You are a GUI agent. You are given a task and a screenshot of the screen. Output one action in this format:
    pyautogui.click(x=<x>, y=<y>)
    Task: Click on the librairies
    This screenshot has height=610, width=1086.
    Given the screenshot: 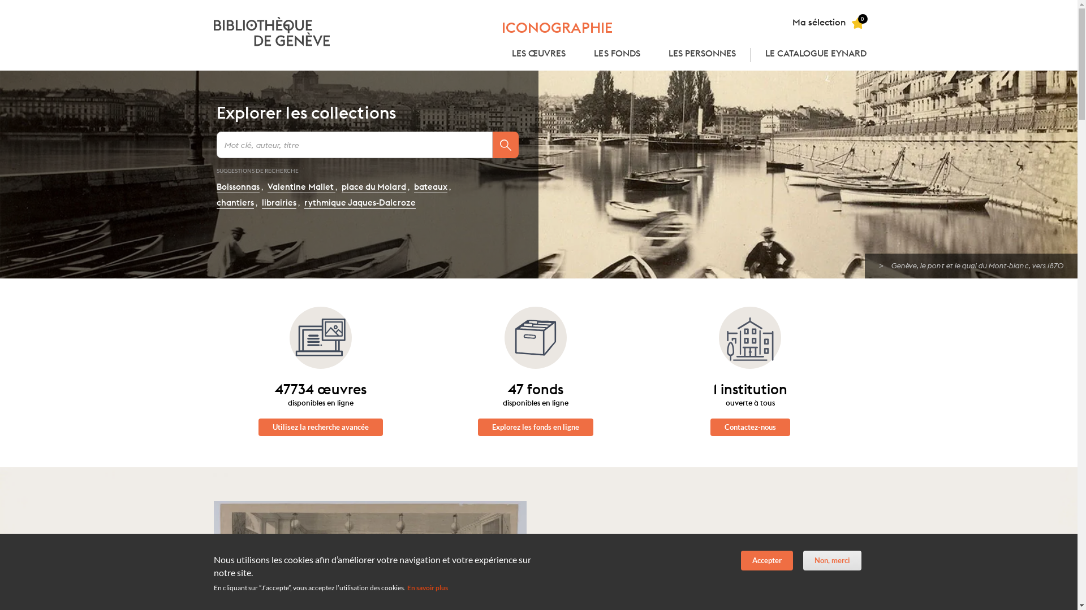 What is the action you would take?
    pyautogui.click(x=279, y=203)
    